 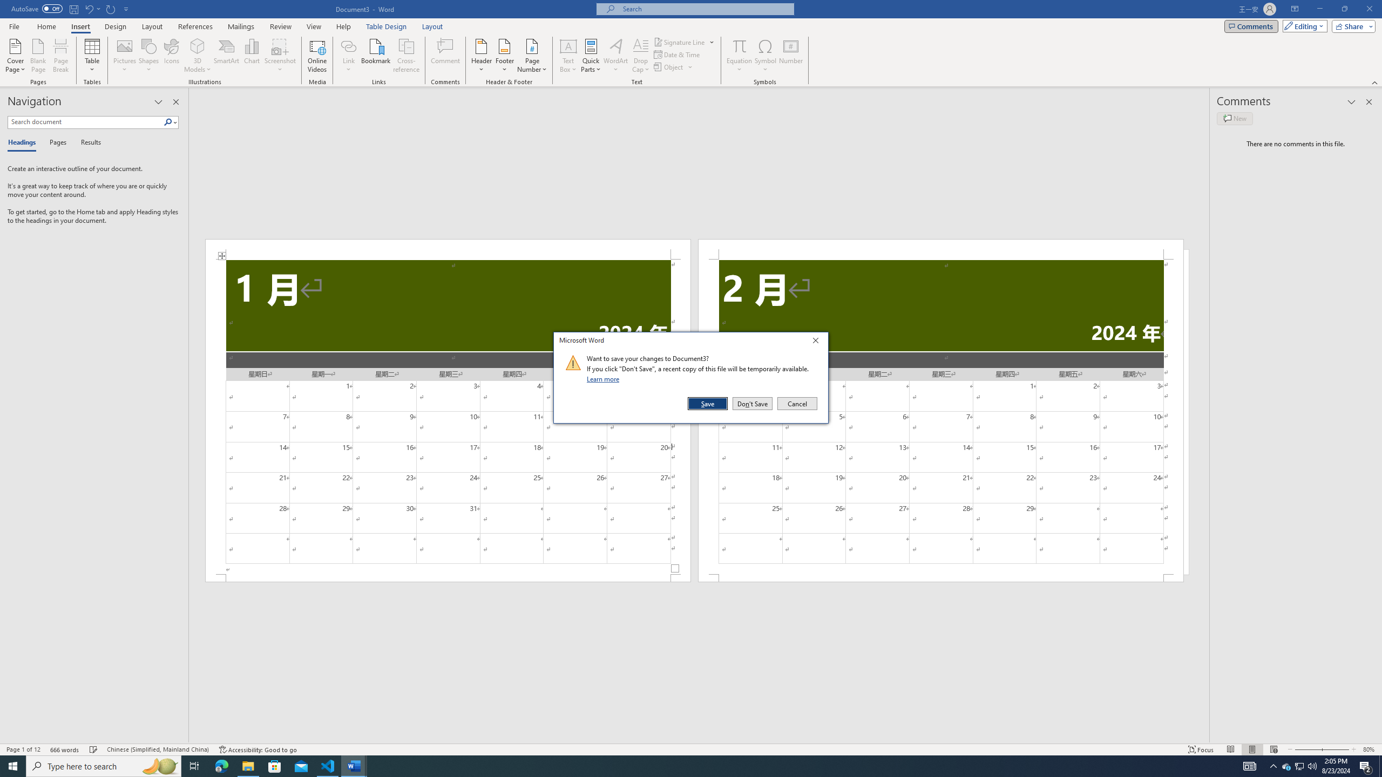 I want to click on Object..., so click(x=669, y=67).